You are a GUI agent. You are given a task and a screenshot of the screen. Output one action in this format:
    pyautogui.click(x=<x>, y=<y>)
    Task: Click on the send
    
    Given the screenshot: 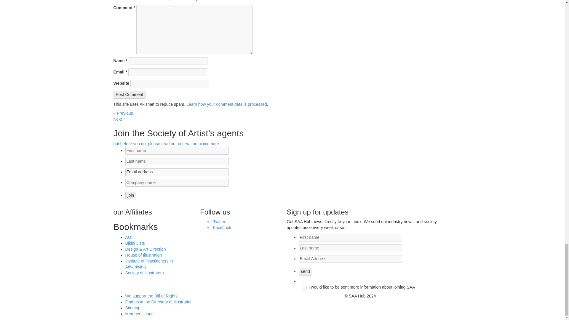 What is the action you would take?
    pyautogui.click(x=306, y=271)
    